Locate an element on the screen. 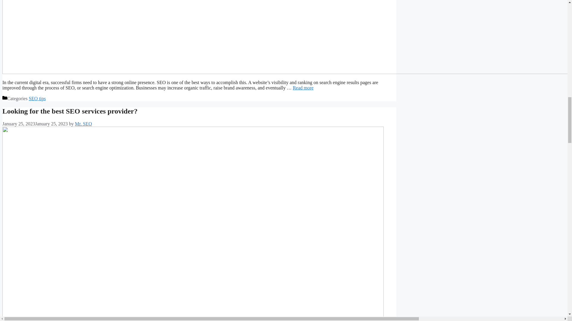  SEO tips is located at coordinates (37, 98).